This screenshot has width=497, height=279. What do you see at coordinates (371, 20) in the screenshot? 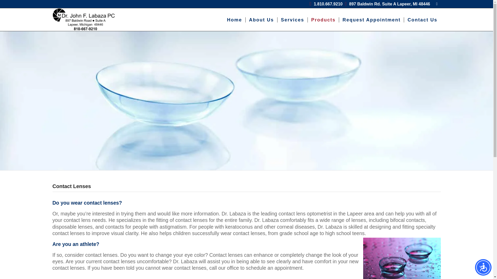
I see `Request Appointment` at bounding box center [371, 20].